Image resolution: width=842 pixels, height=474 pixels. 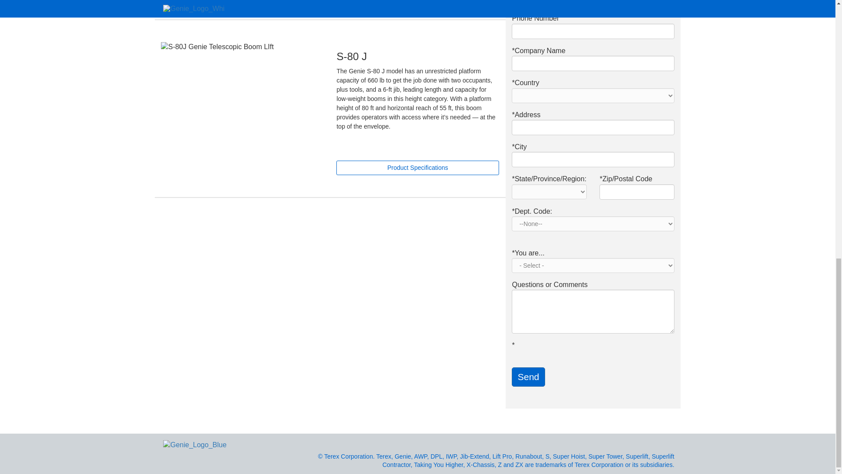 I want to click on Genielift's YouTube, so click(x=627, y=443).